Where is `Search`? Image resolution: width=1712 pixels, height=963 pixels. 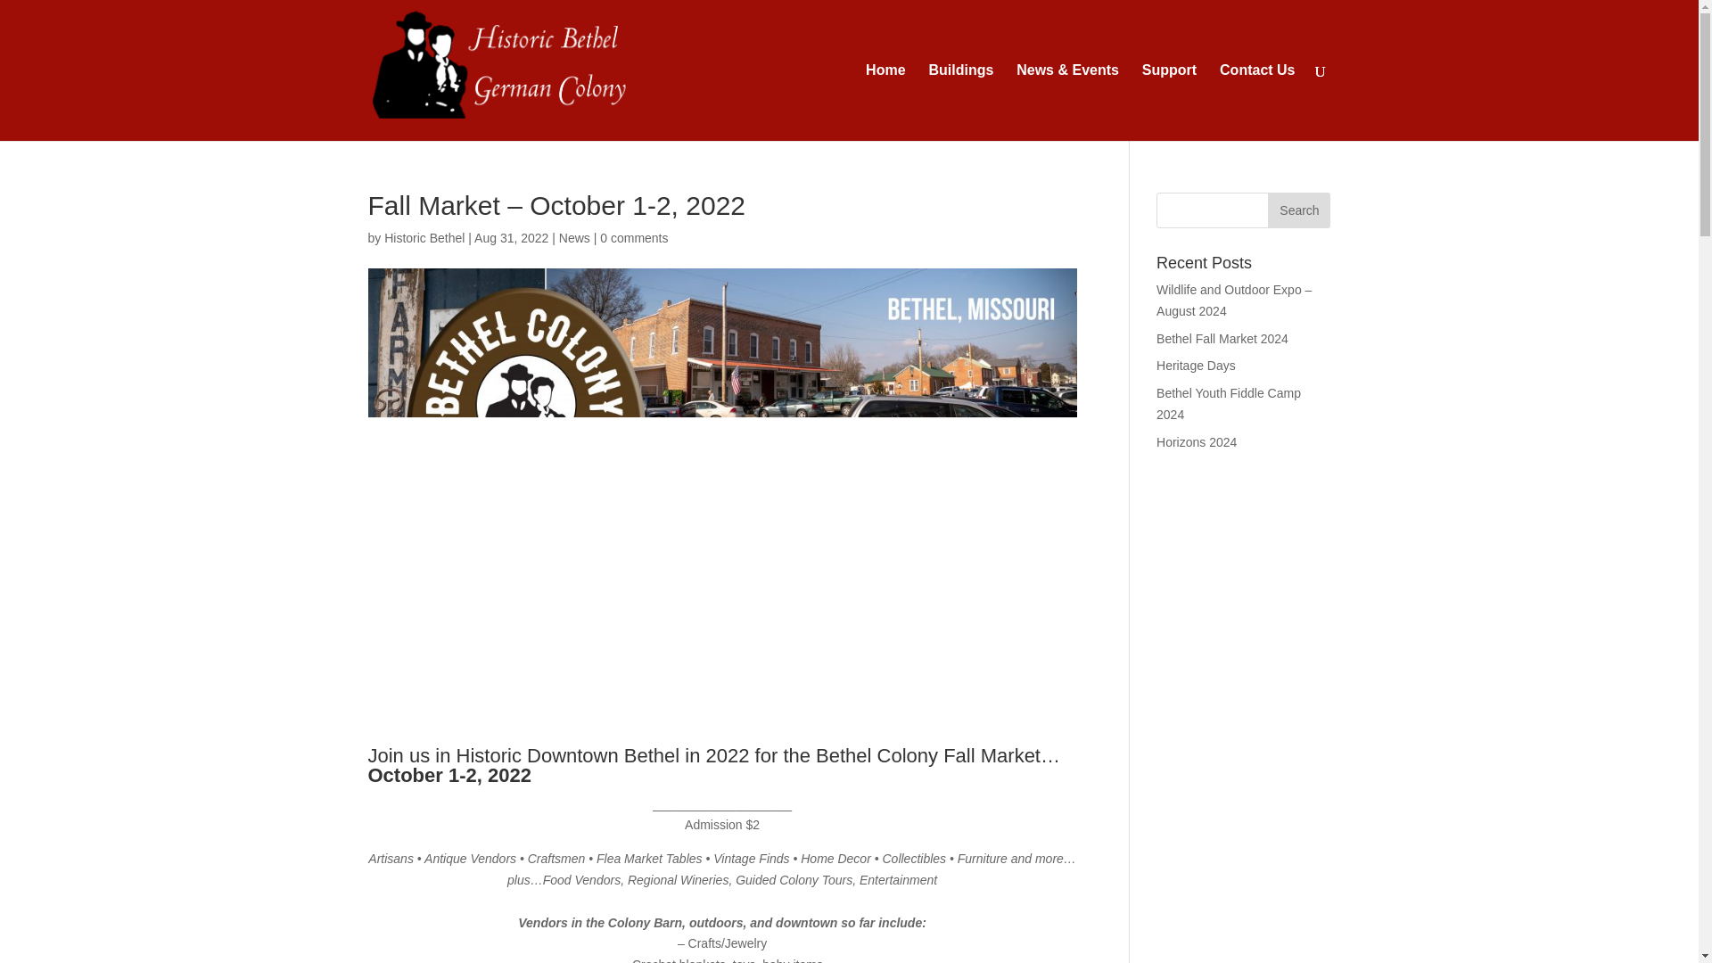 Search is located at coordinates (1298, 210).